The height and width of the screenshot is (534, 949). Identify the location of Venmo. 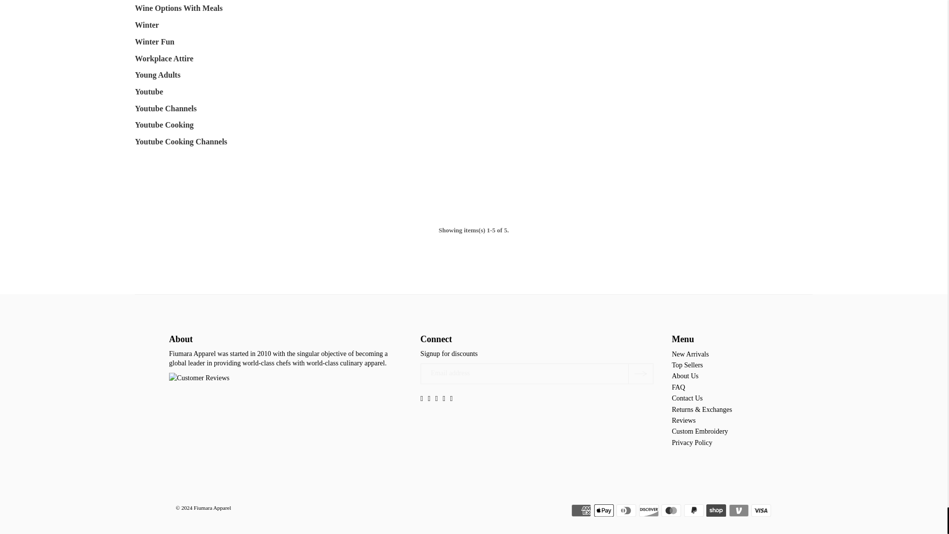
(738, 510).